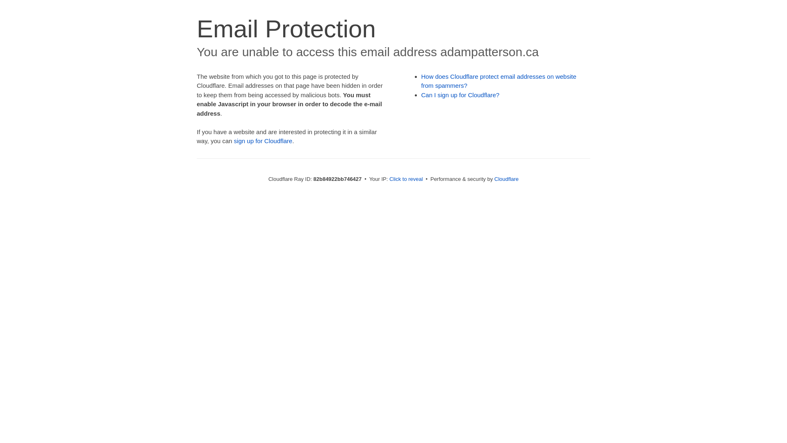  I want to click on Cloudflare, so click(507, 179).